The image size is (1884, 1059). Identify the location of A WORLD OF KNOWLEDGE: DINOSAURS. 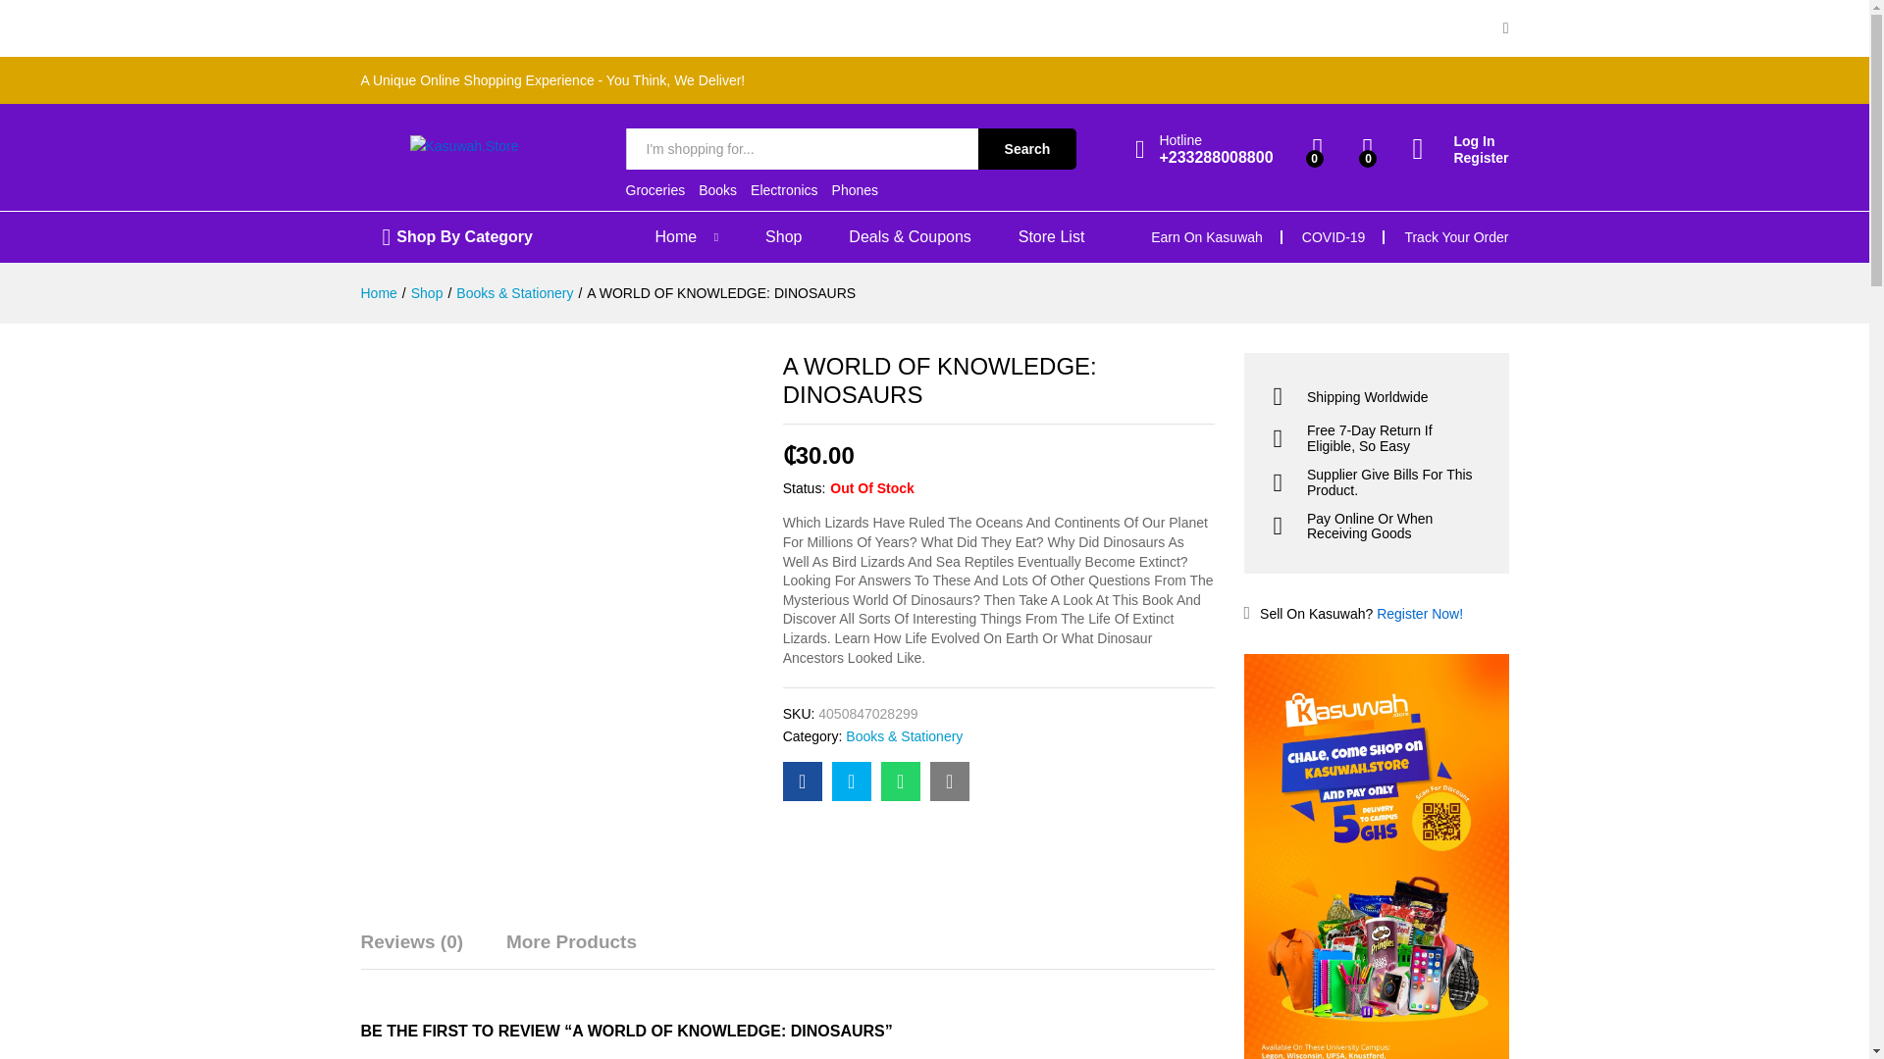
(901, 781).